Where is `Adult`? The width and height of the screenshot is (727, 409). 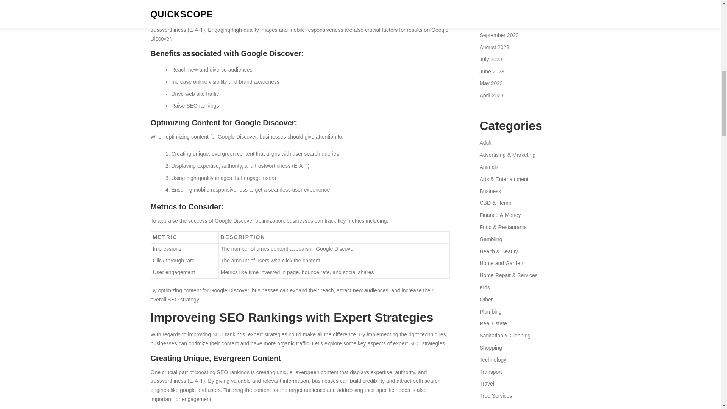
Adult is located at coordinates (485, 142).